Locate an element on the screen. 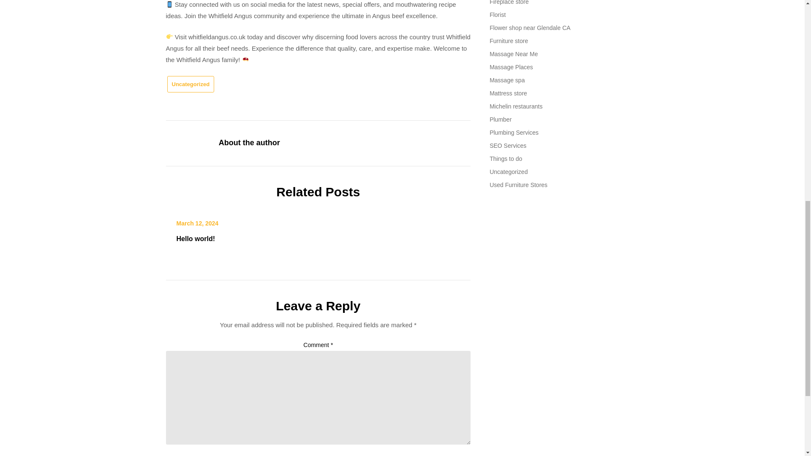  Plumber is located at coordinates (501, 119).